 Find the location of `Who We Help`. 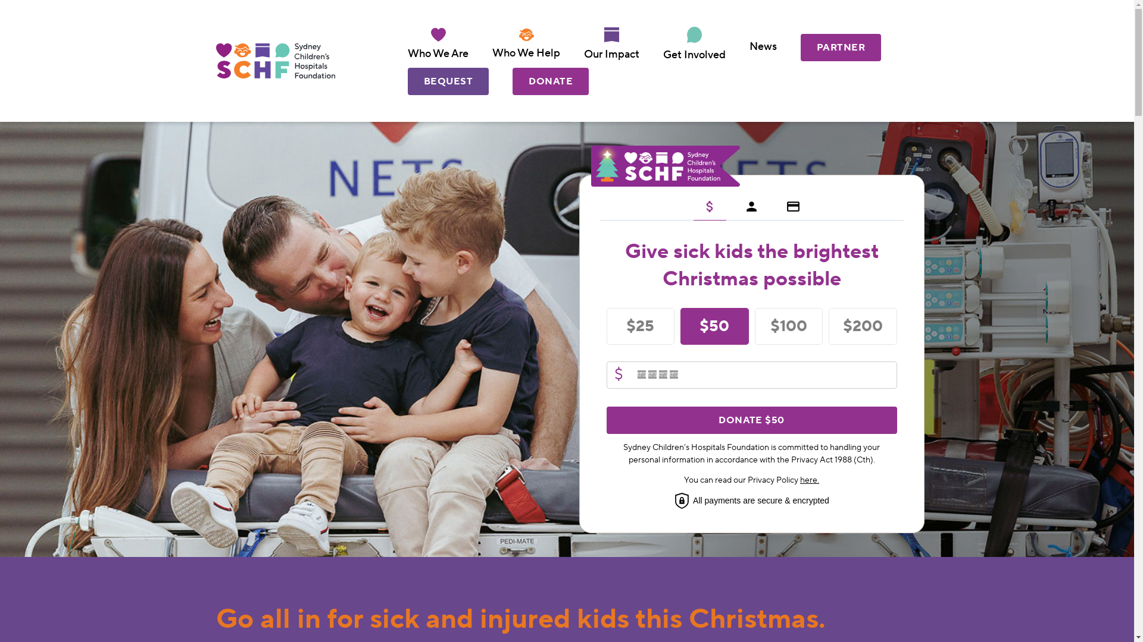

Who We Help is located at coordinates (526, 53).